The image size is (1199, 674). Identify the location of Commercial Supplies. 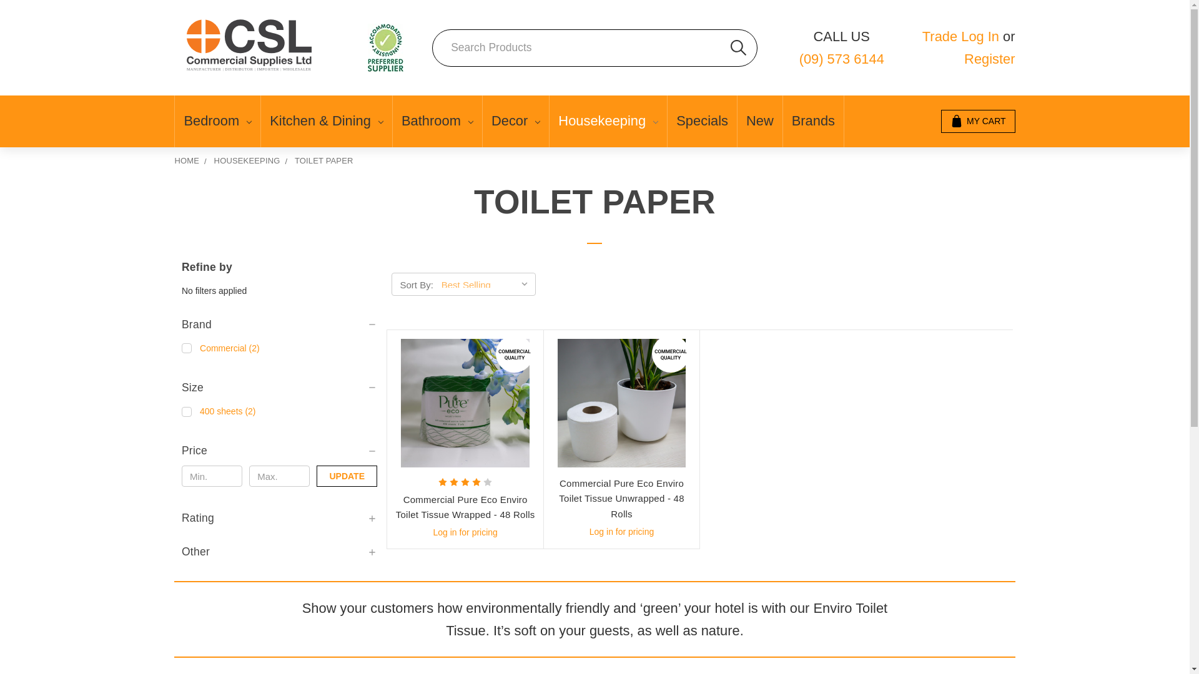
(385, 47).